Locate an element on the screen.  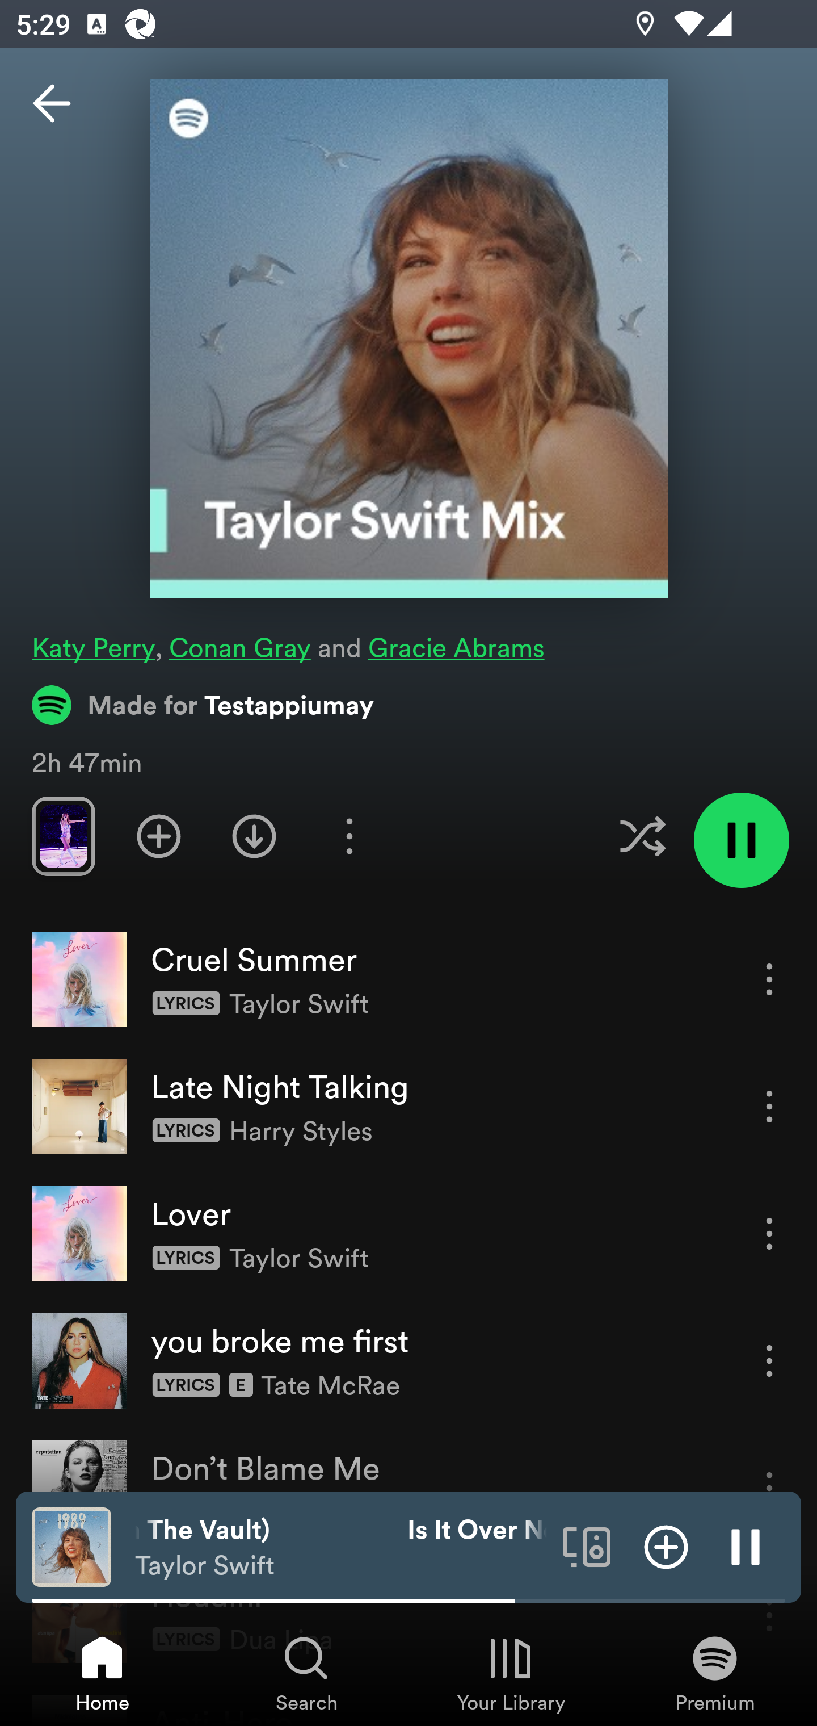
More options for song Late Night Talking is located at coordinates (769, 1106).